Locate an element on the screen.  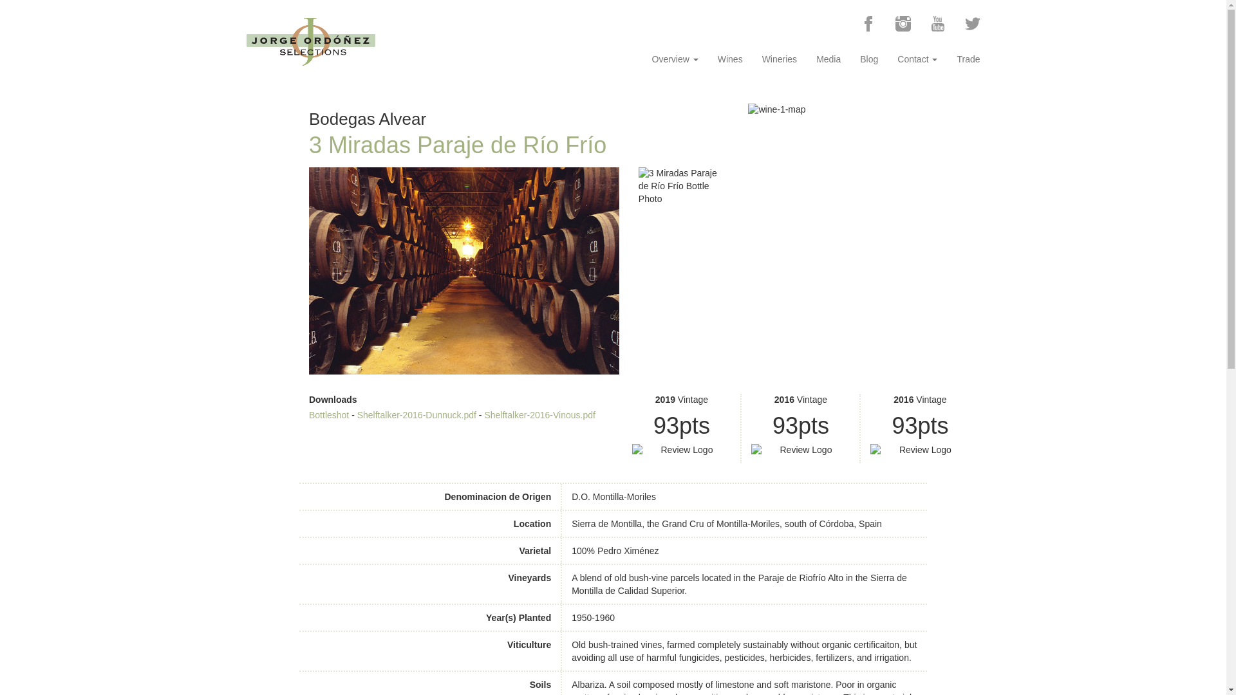
Overview is located at coordinates (675, 58).